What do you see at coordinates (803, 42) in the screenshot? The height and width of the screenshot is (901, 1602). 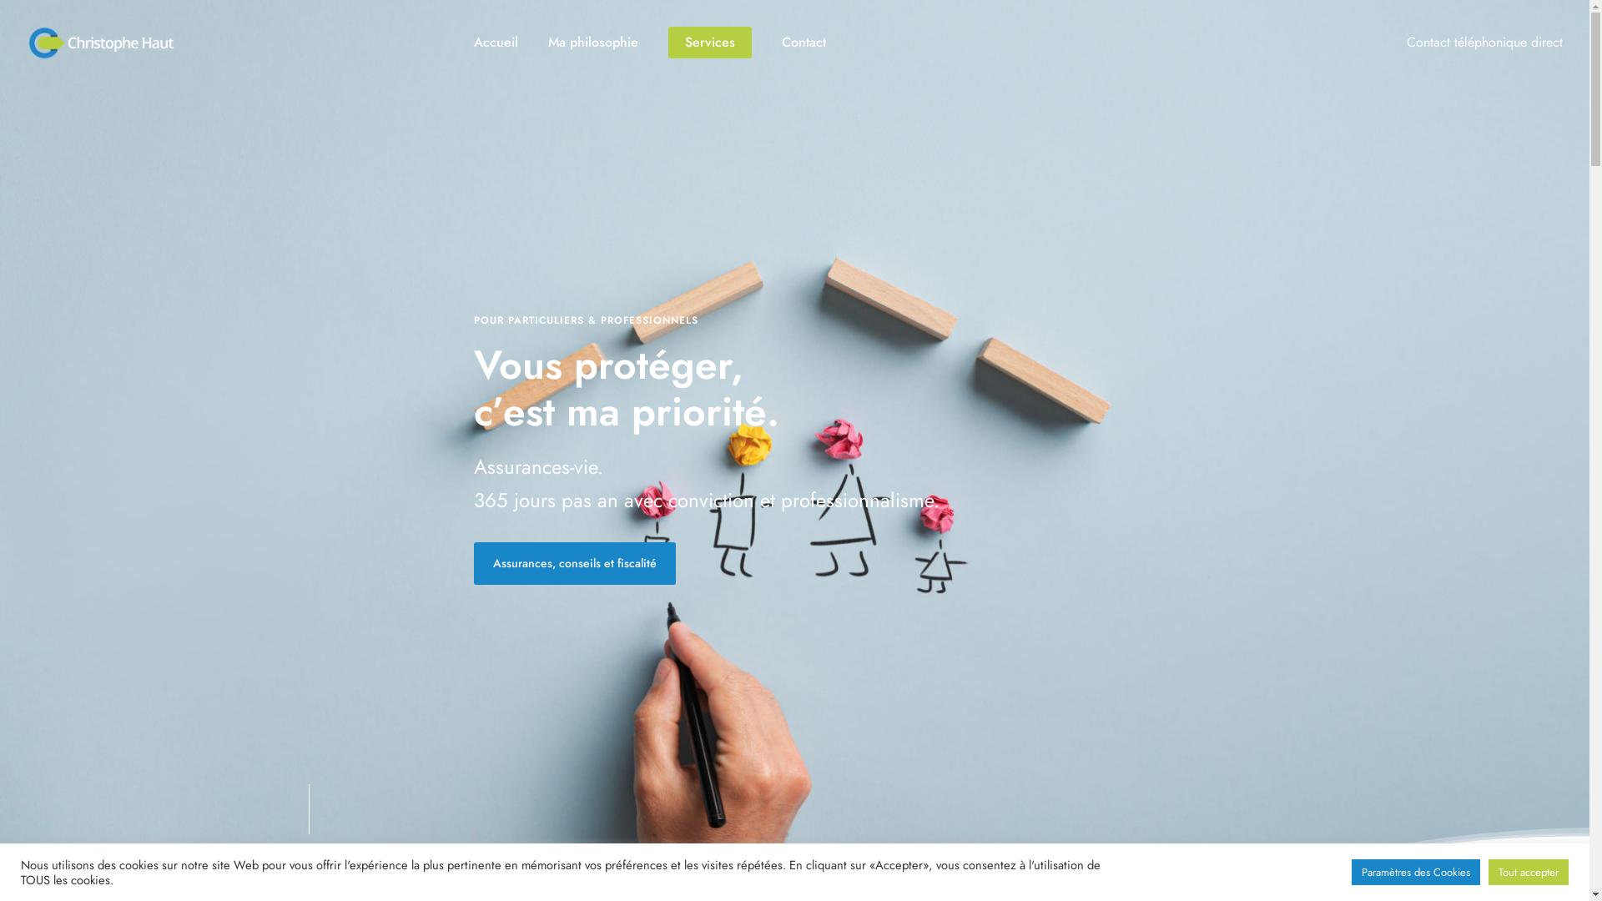 I see `Contact` at bounding box center [803, 42].